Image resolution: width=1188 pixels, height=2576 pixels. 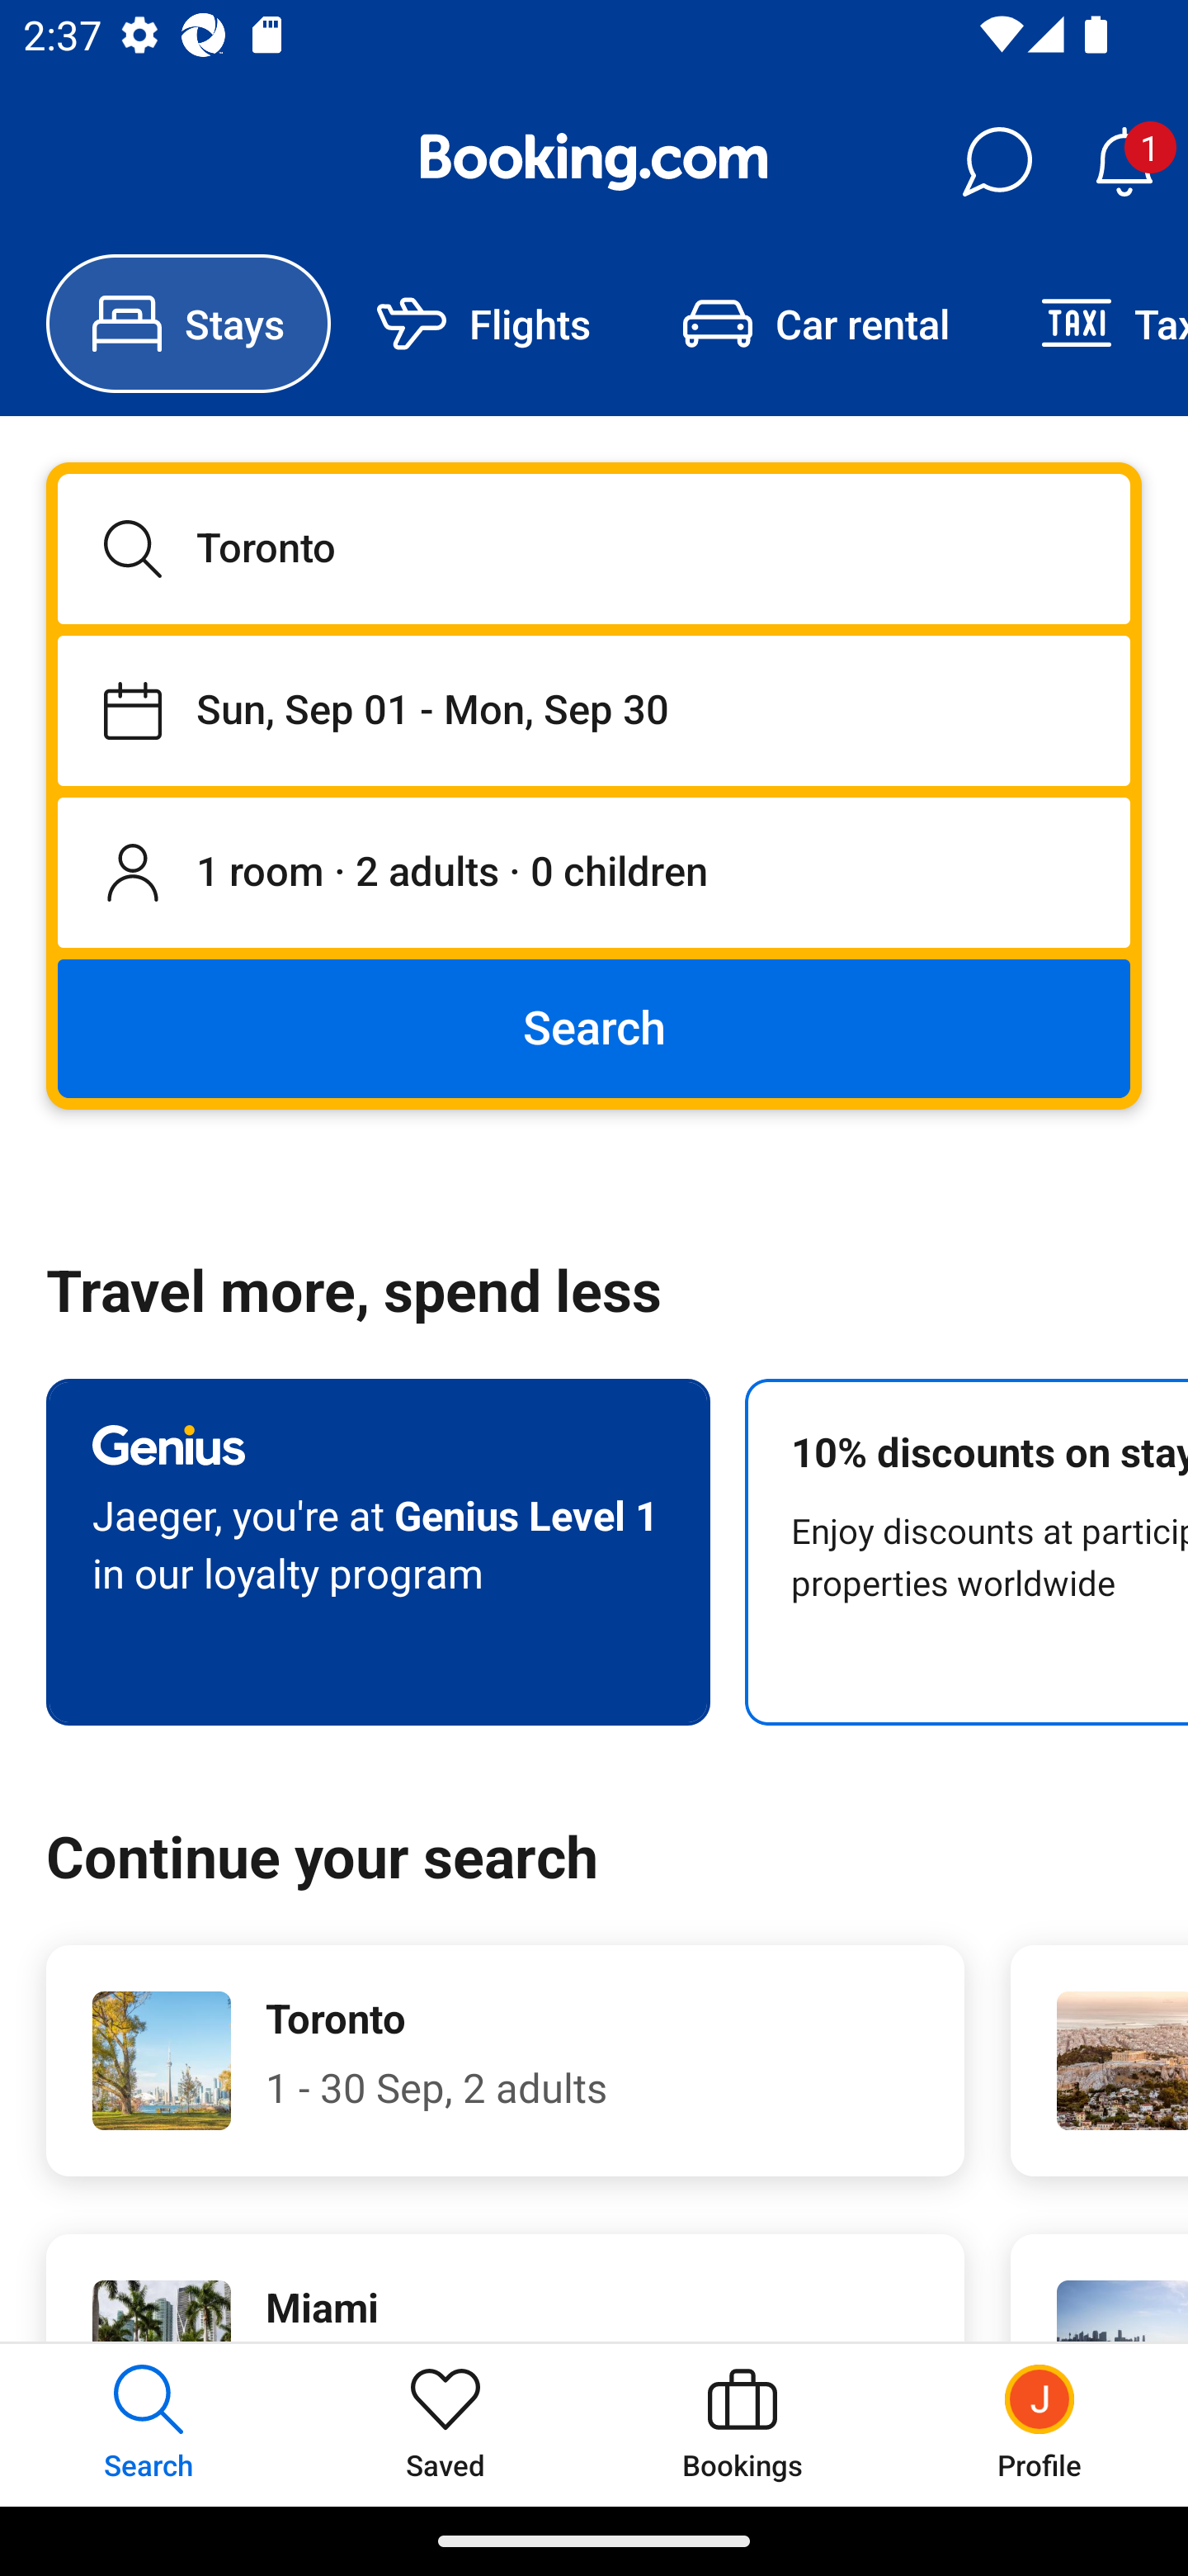 What do you see at coordinates (1039, 2424) in the screenshot?
I see `Profile` at bounding box center [1039, 2424].